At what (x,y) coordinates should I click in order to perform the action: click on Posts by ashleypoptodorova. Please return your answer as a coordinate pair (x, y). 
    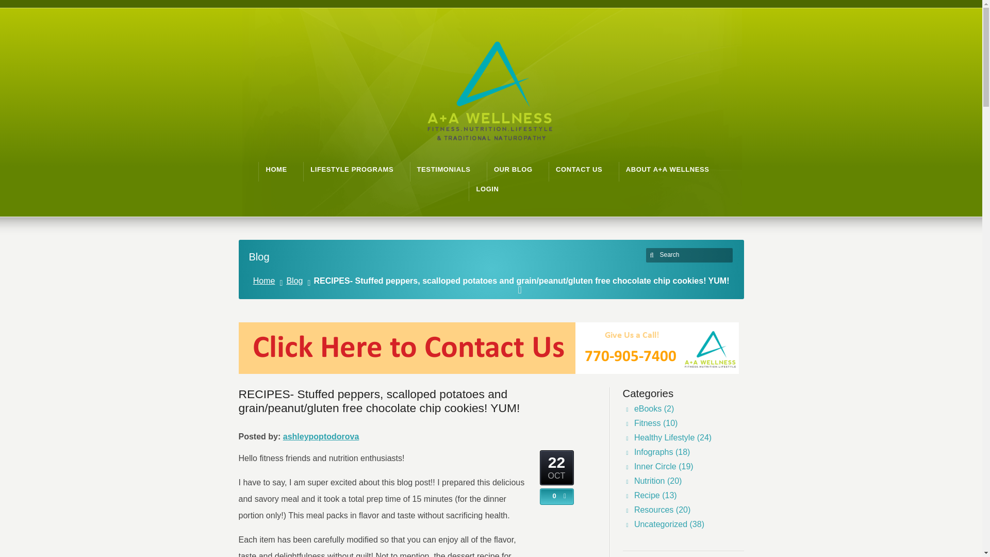
    Looking at the image, I should click on (321, 436).